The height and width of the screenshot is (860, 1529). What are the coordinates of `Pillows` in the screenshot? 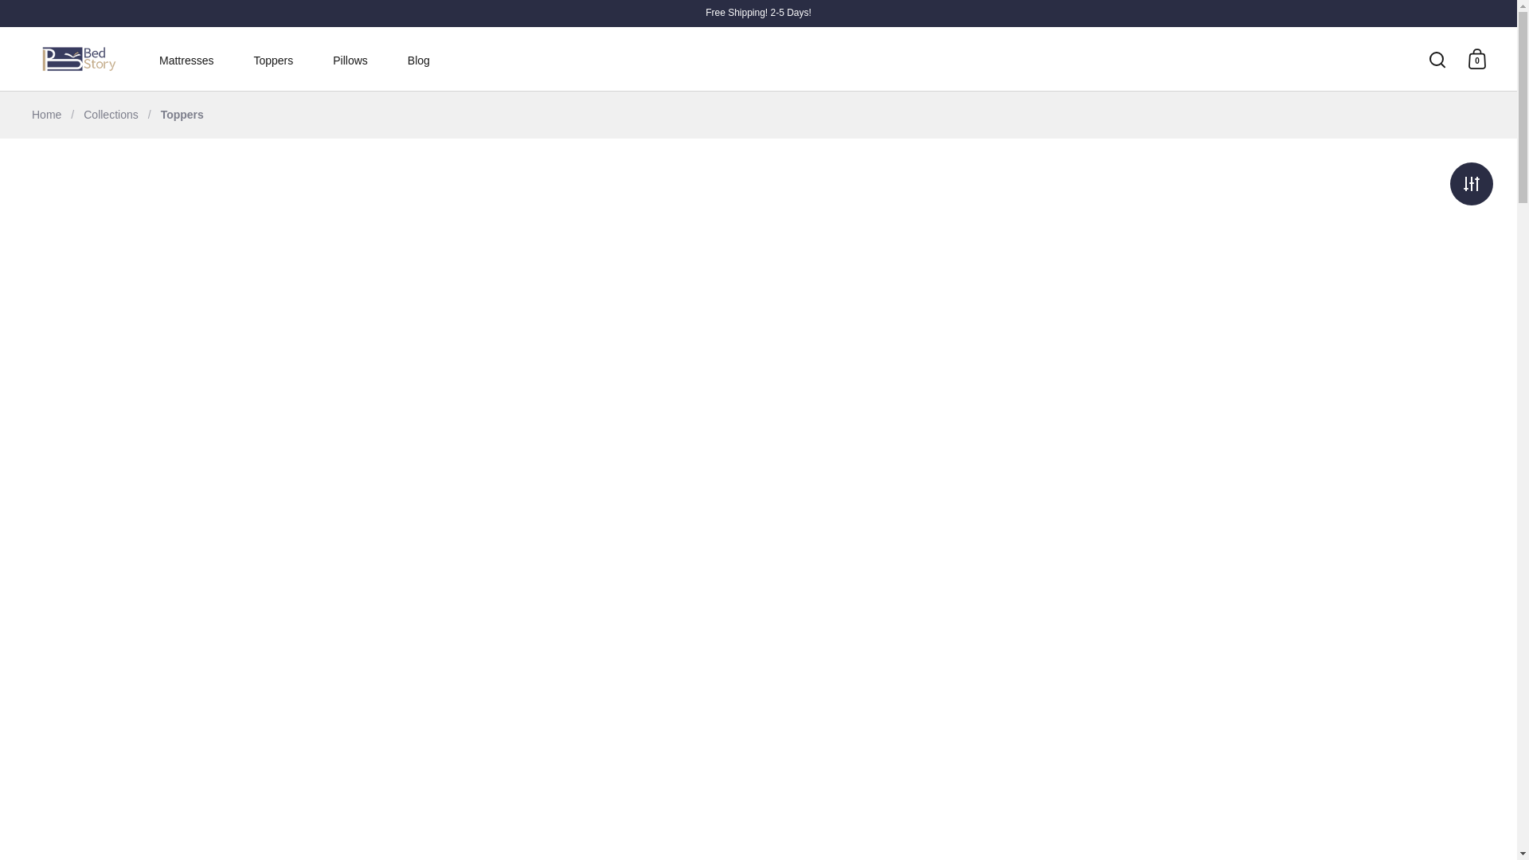 It's located at (354, 61).